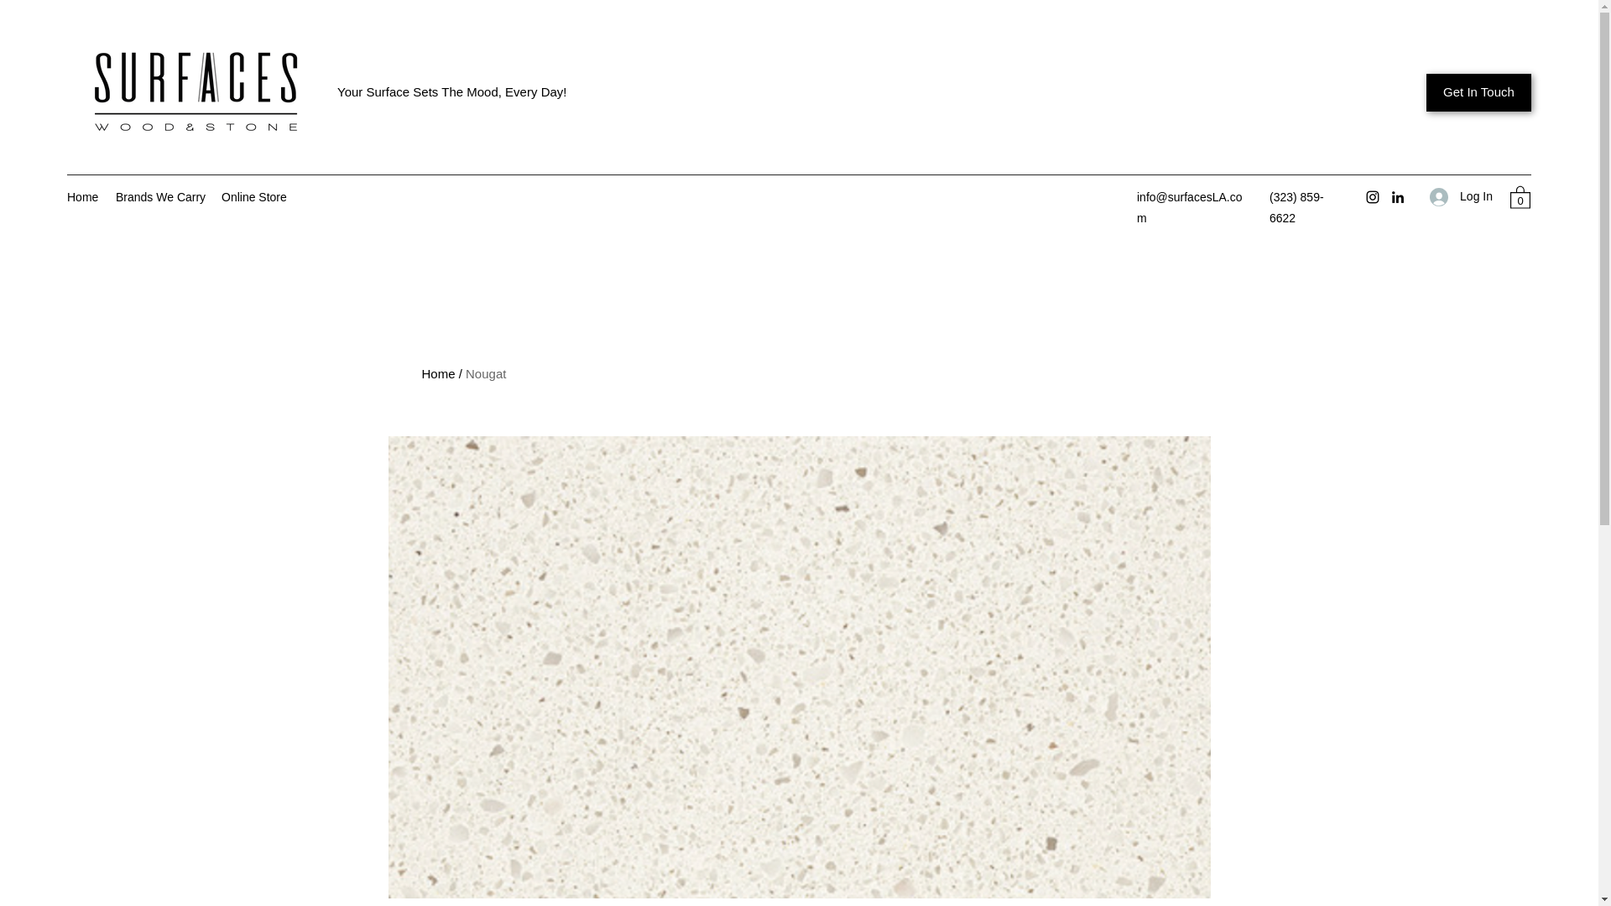 This screenshot has width=1611, height=906. Describe the element at coordinates (82, 196) in the screenshot. I see `Home` at that location.